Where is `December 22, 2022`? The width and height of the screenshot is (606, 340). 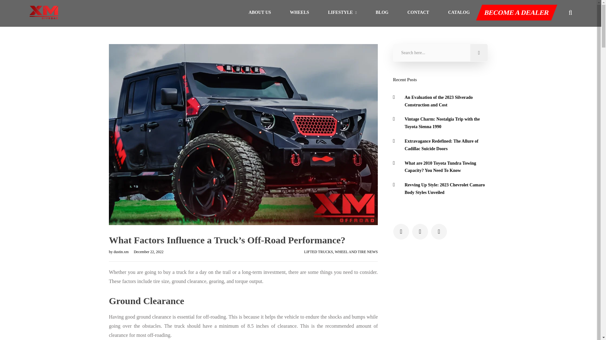 December 22, 2022 is located at coordinates (146, 252).